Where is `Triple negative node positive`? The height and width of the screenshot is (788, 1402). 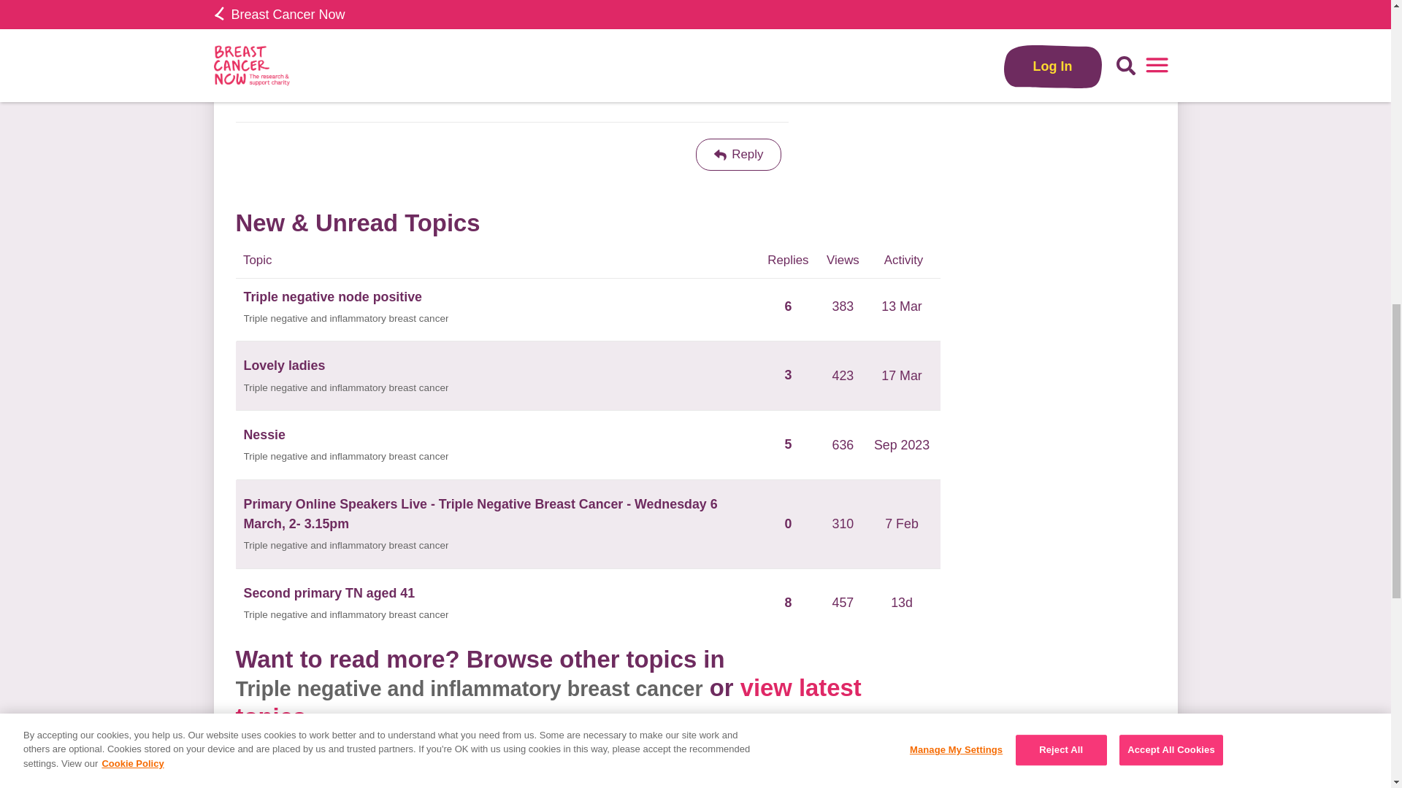 Triple negative node positive is located at coordinates (333, 298).